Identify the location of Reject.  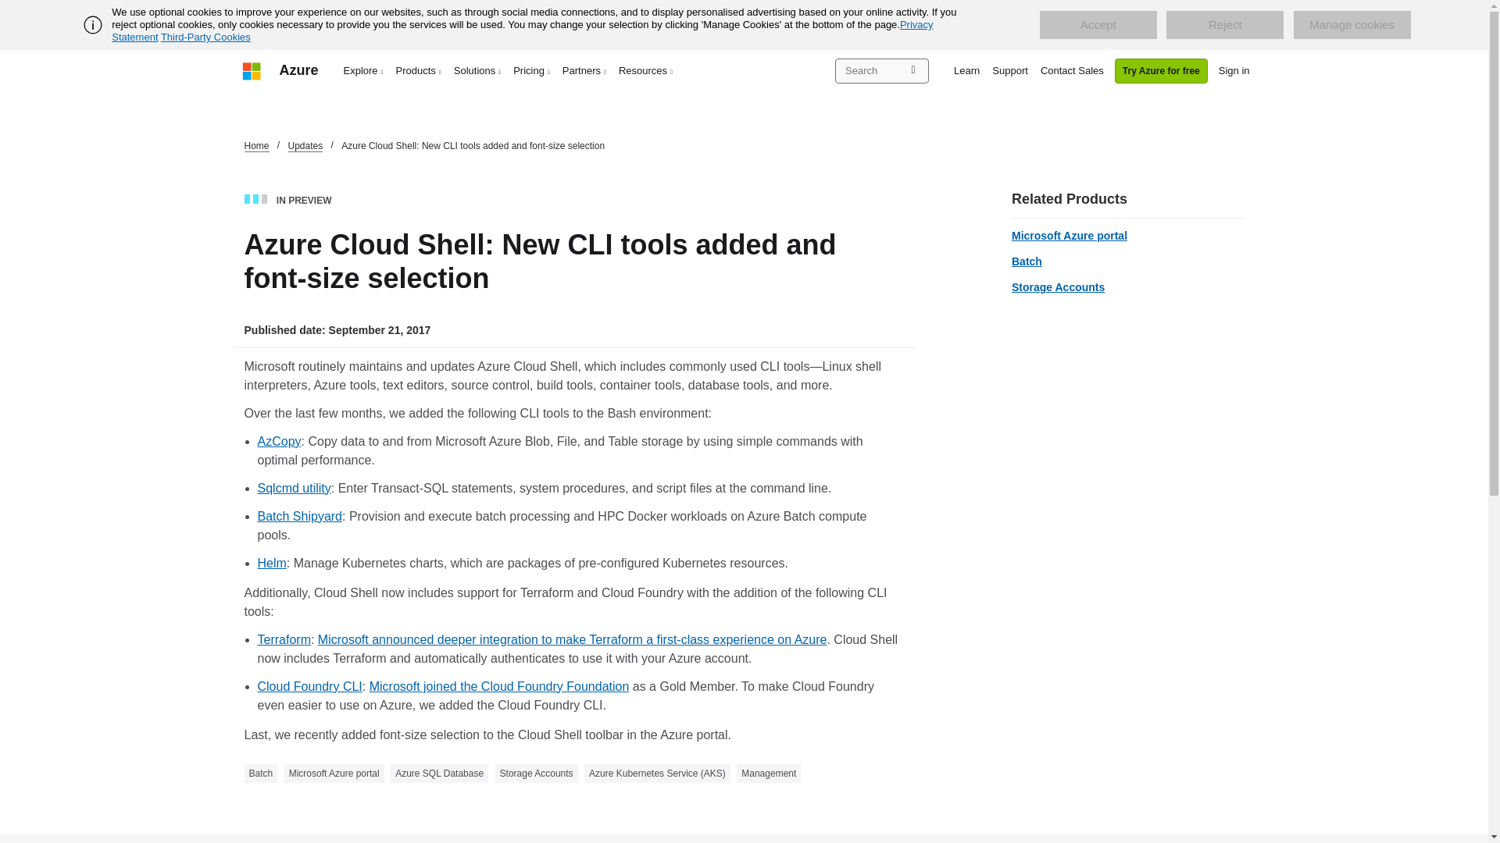
(1225, 25).